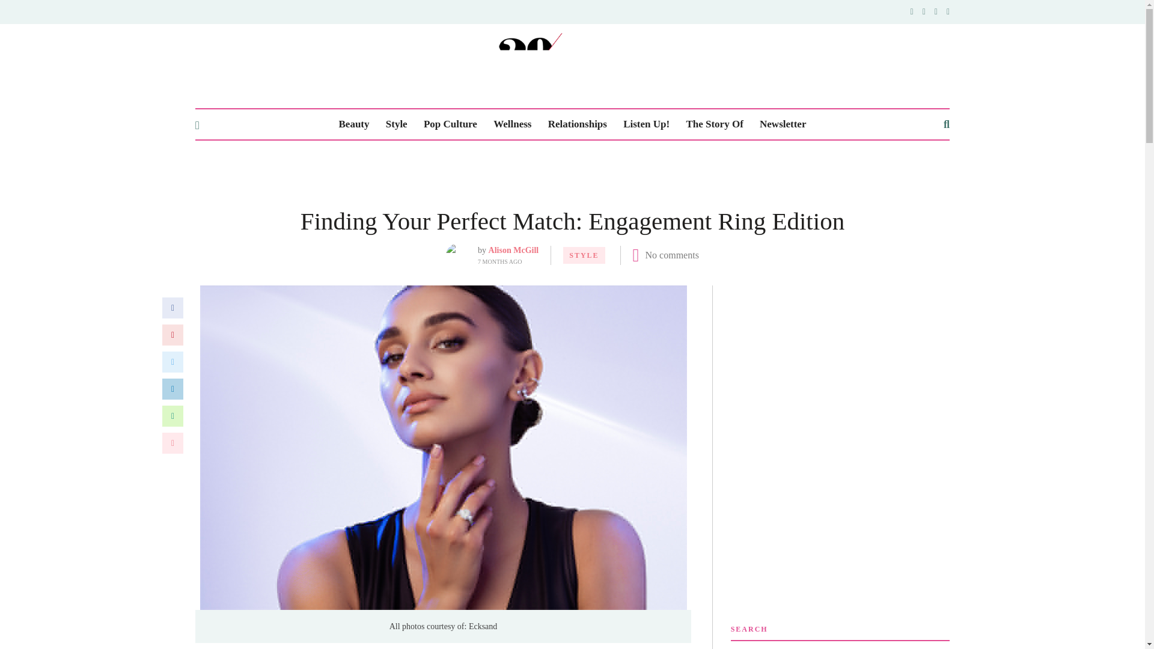 This screenshot has width=1154, height=649. Describe the element at coordinates (672, 255) in the screenshot. I see `No comments` at that location.